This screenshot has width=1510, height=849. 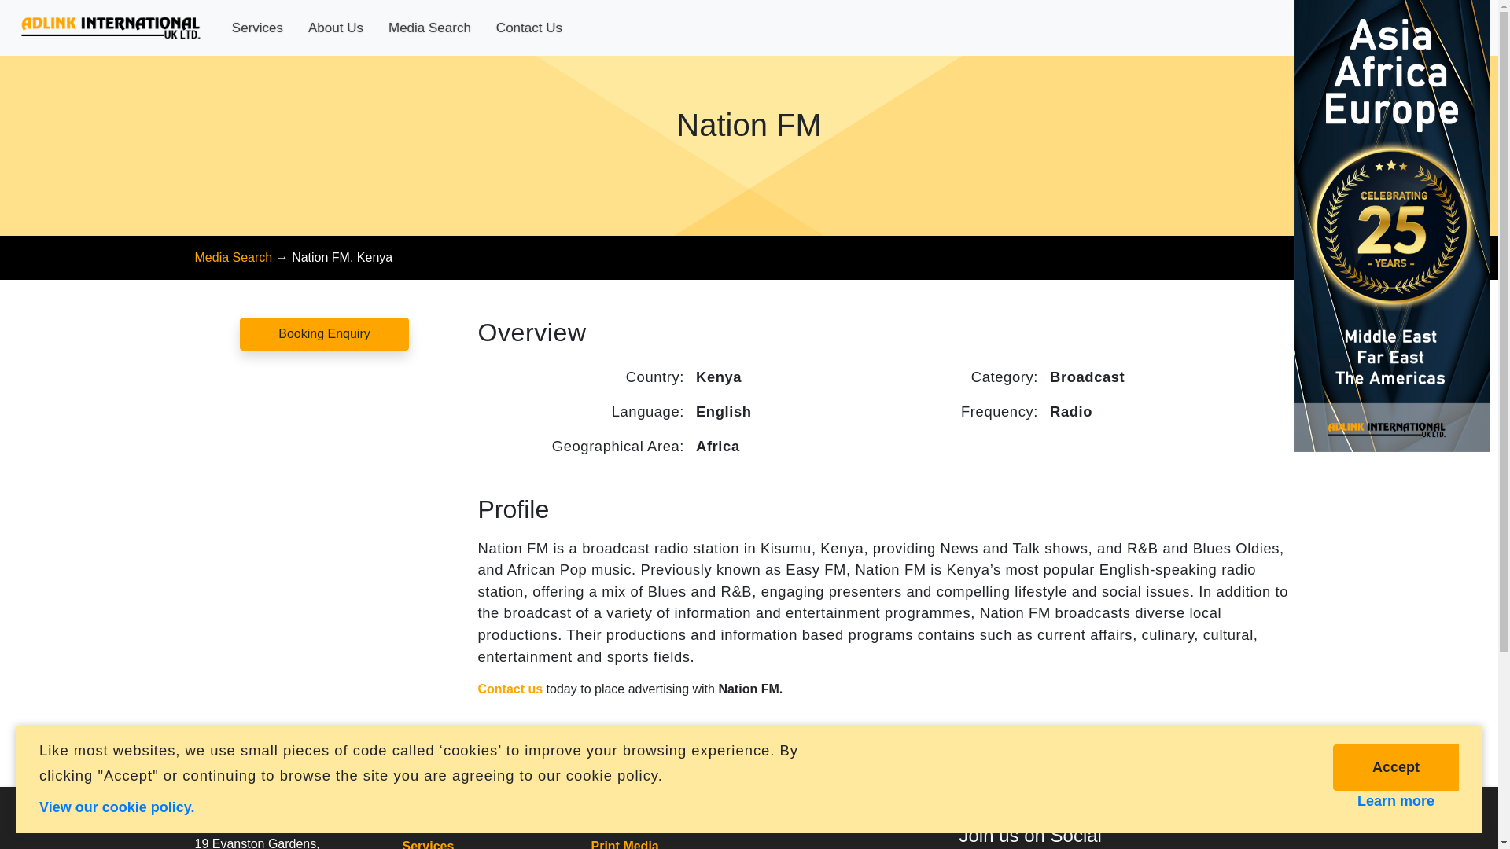 What do you see at coordinates (428, 844) in the screenshot?
I see `Opens Services Page` at bounding box center [428, 844].